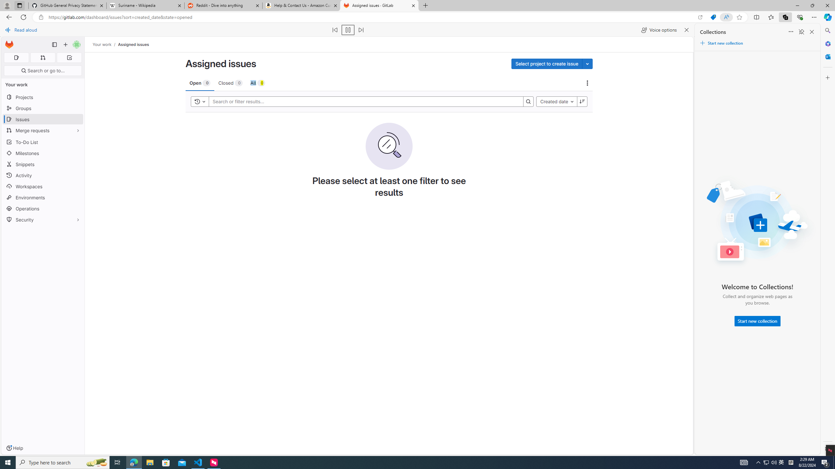 The height and width of the screenshot is (469, 835). What do you see at coordinates (546, 63) in the screenshot?
I see `Select project to create issue` at bounding box center [546, 63].